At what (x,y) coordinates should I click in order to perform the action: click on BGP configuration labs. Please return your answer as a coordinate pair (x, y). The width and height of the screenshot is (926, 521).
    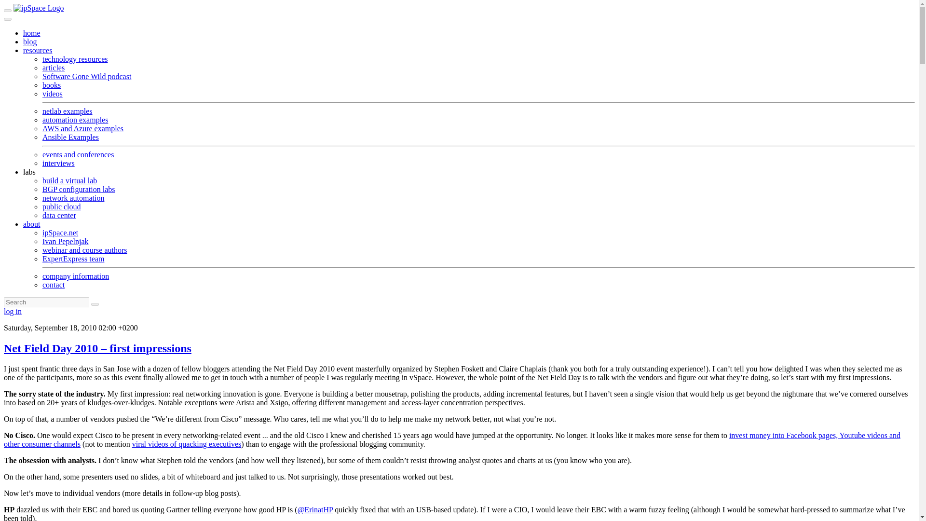
    Looking at the image, I should click on (79, 189).